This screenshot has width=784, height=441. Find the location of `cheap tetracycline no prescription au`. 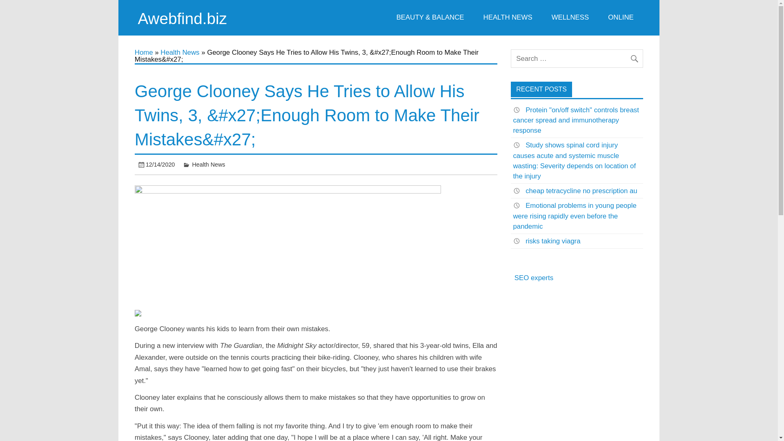

cheap tetracycline no prescription au is located at coordinates (581, 191).